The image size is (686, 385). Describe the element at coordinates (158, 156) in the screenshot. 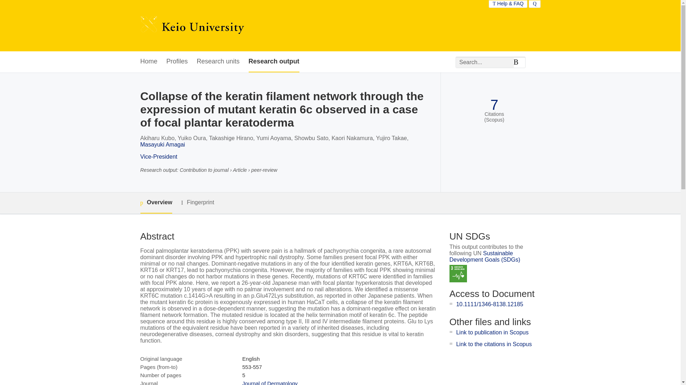

I see `Vice-President` at that location.